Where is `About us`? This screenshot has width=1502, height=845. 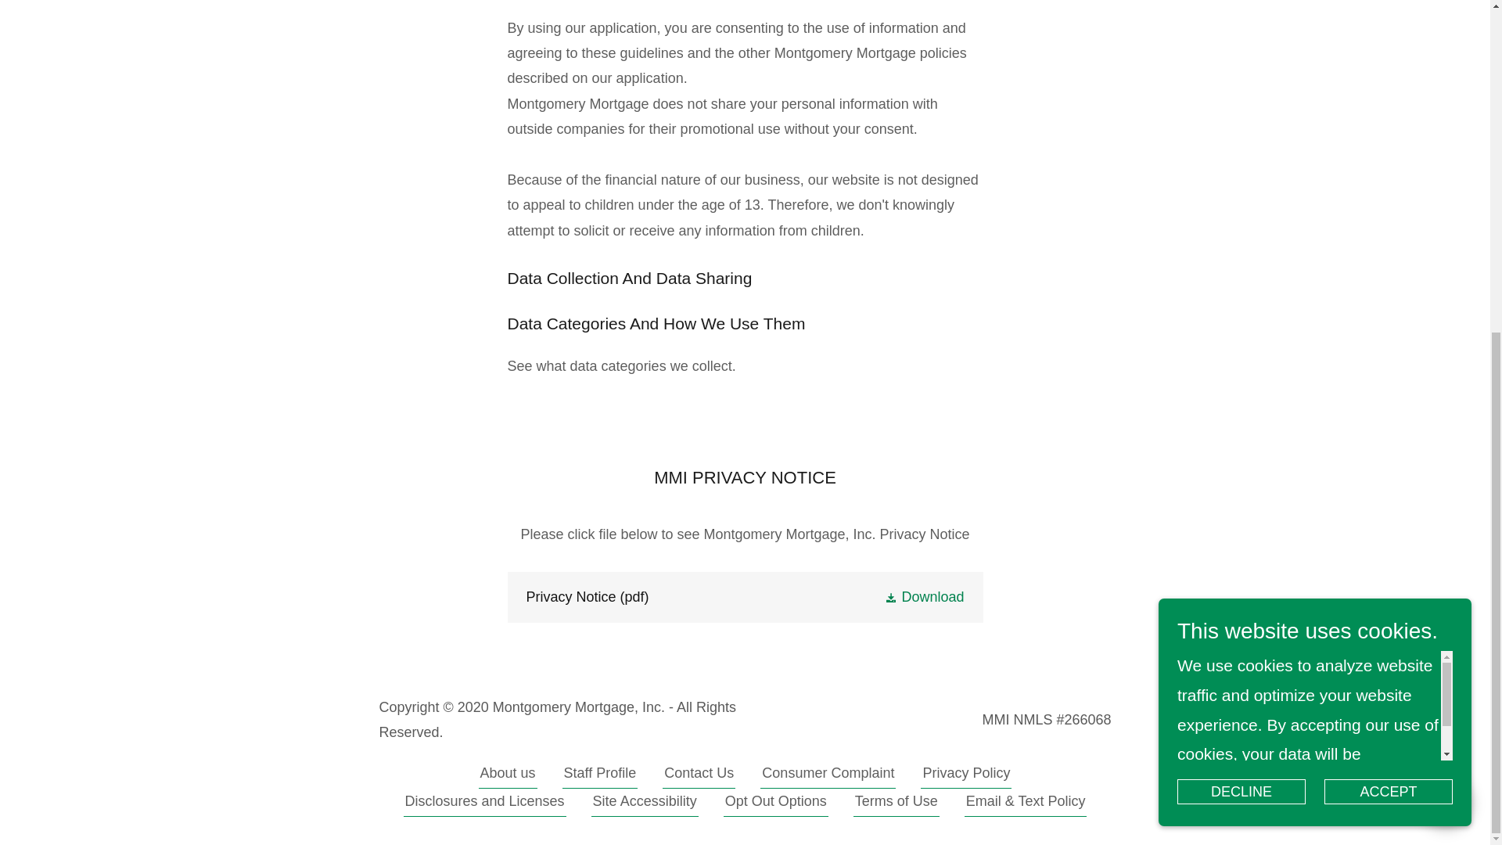
About us is located at coordinates (508, 776).